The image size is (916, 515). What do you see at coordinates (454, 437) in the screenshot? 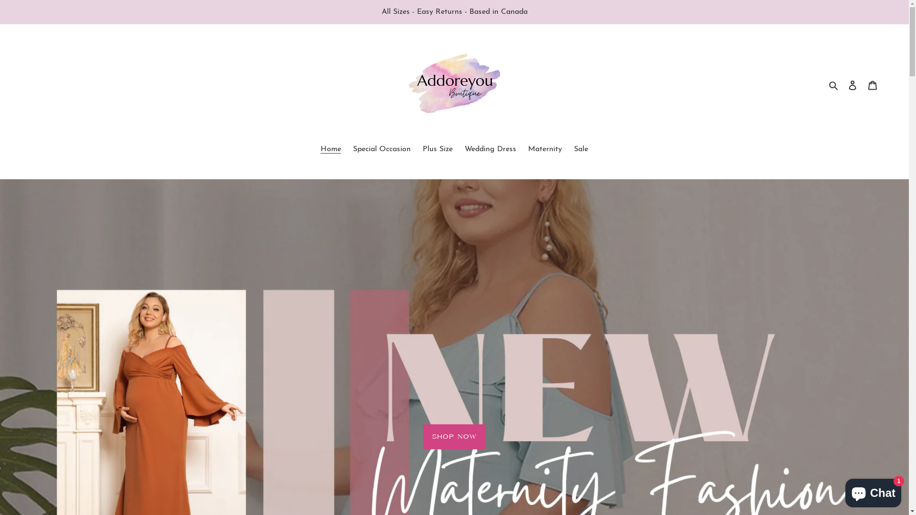
I see `SHOP NOW` at bounding box center [454, 437].